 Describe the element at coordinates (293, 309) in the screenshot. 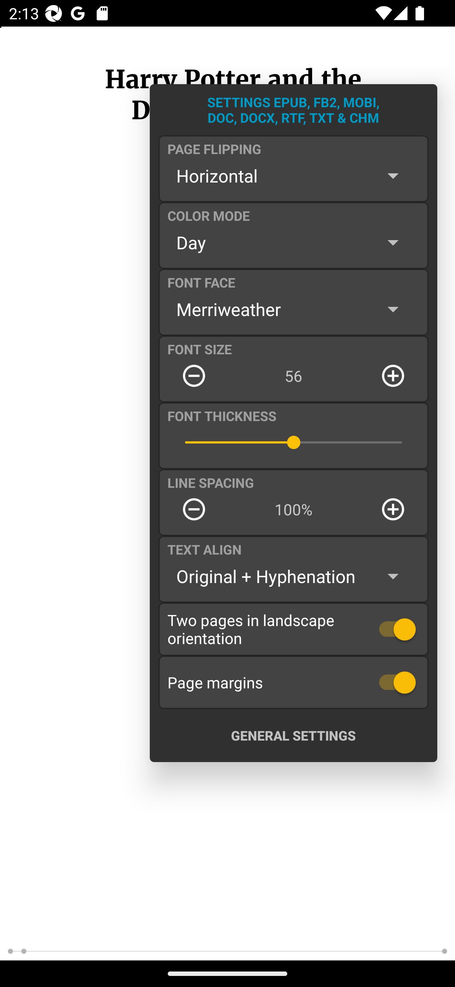

I see `Merriweather` at that location.